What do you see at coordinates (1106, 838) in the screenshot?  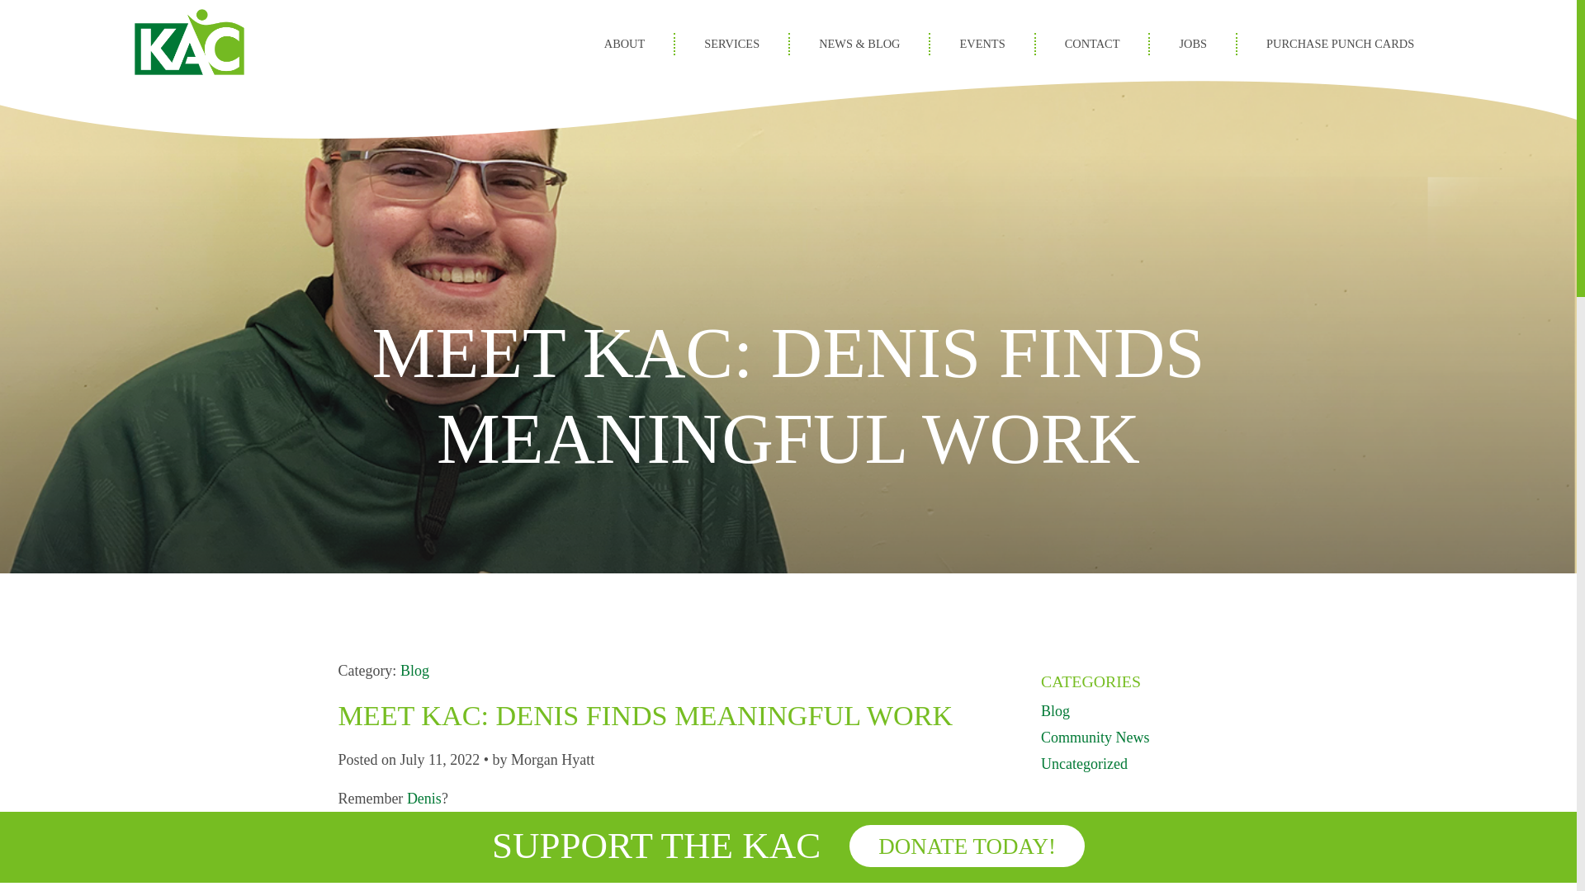 I see `RECENT EVENTS` at bounding box center [1106, 838].